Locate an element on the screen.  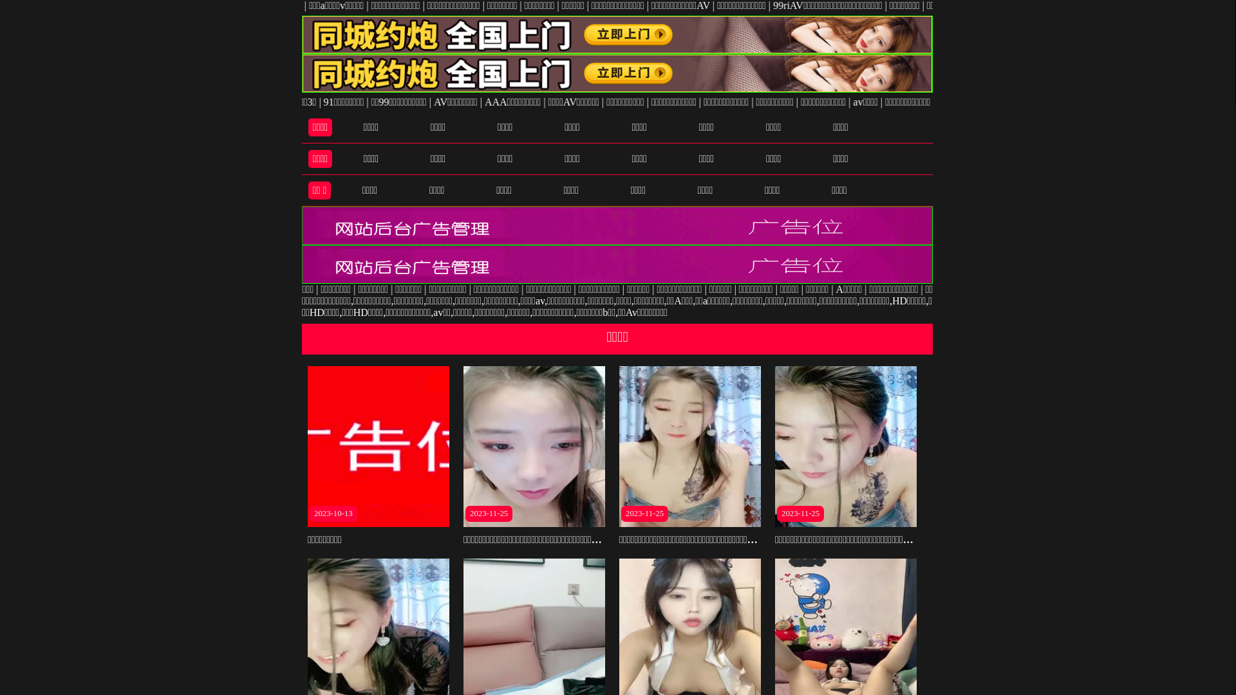
| is located at coordinates (693, 5).